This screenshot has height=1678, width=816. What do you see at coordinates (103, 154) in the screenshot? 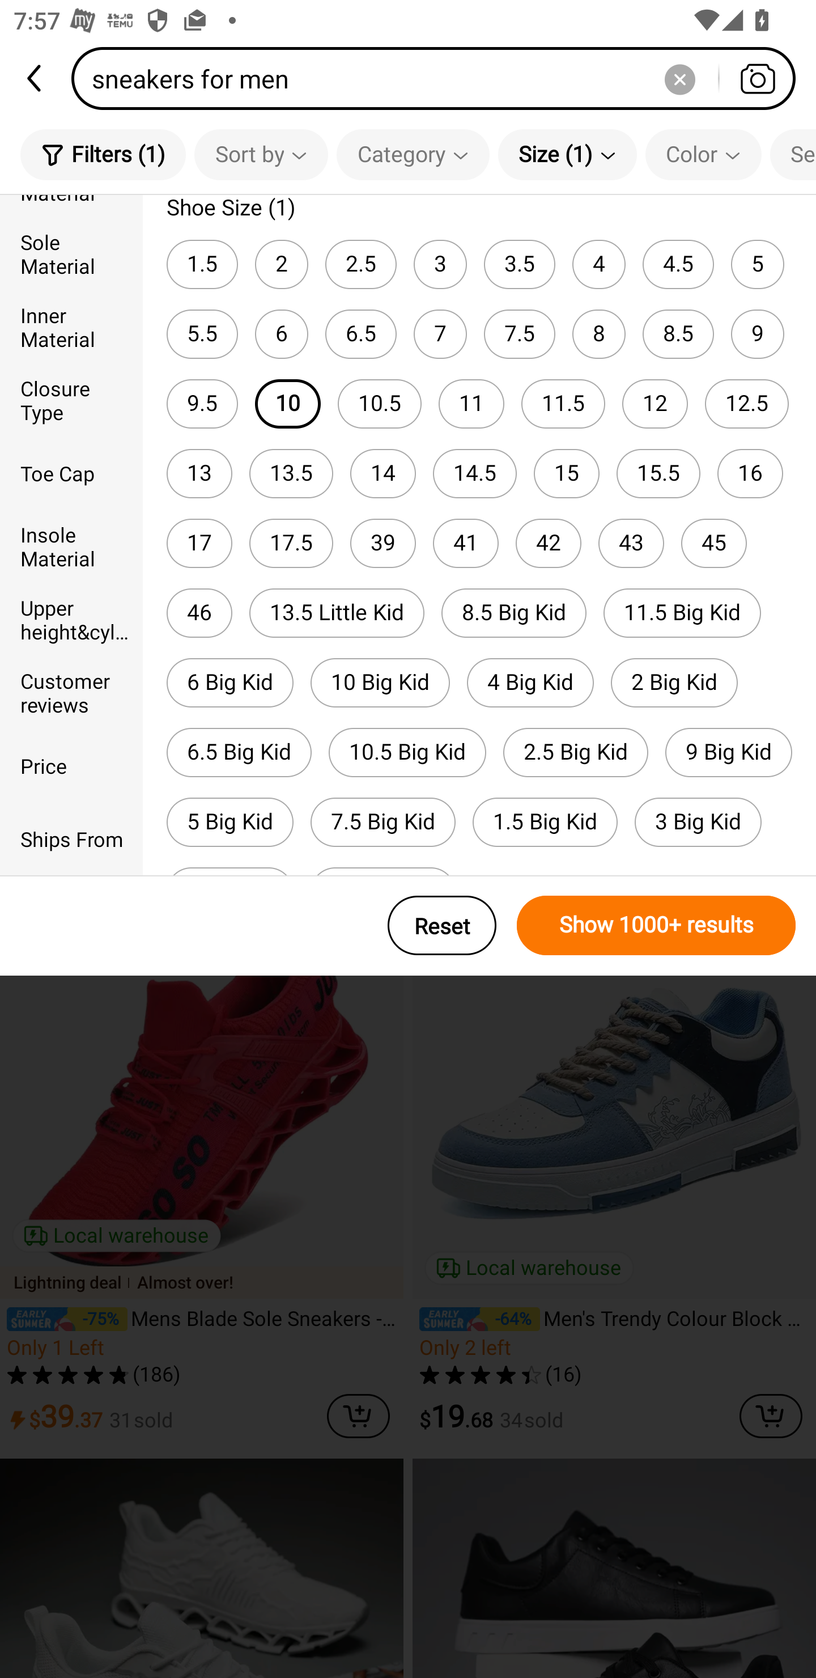
I see `Filters (1)` at bounding box center [103, 154].